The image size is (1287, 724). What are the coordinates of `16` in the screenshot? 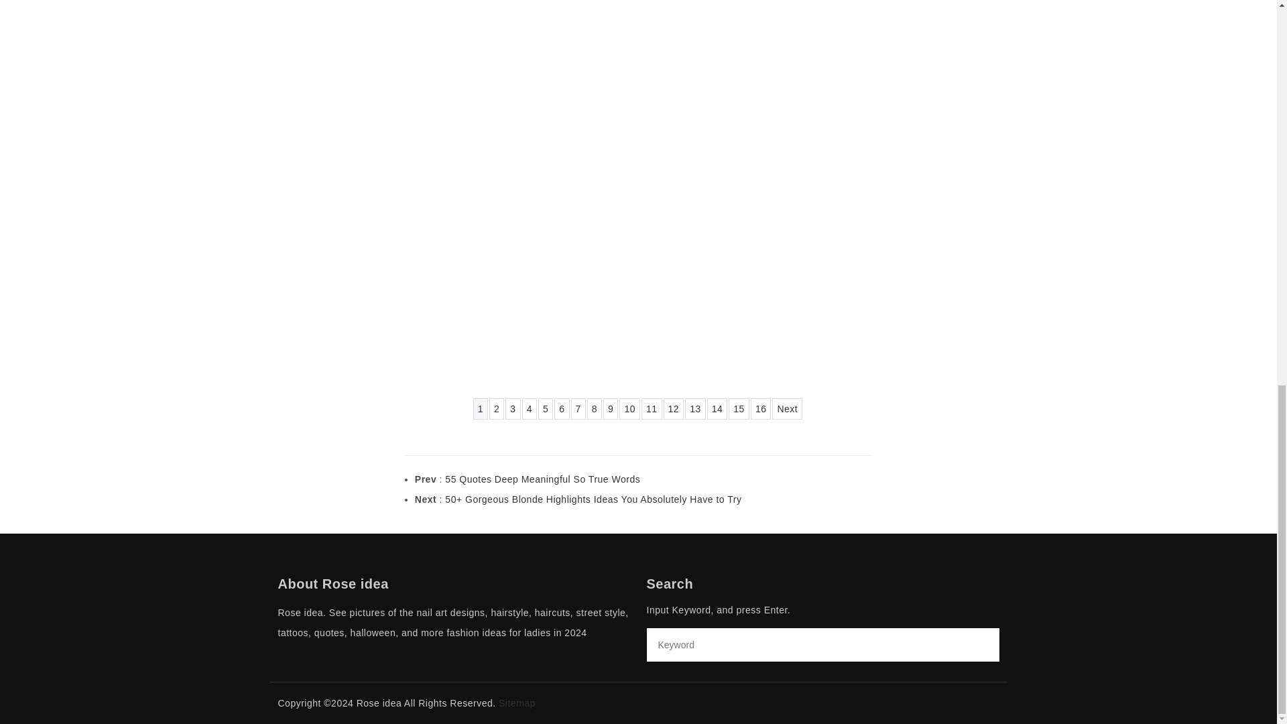 It's located at (760, 409).